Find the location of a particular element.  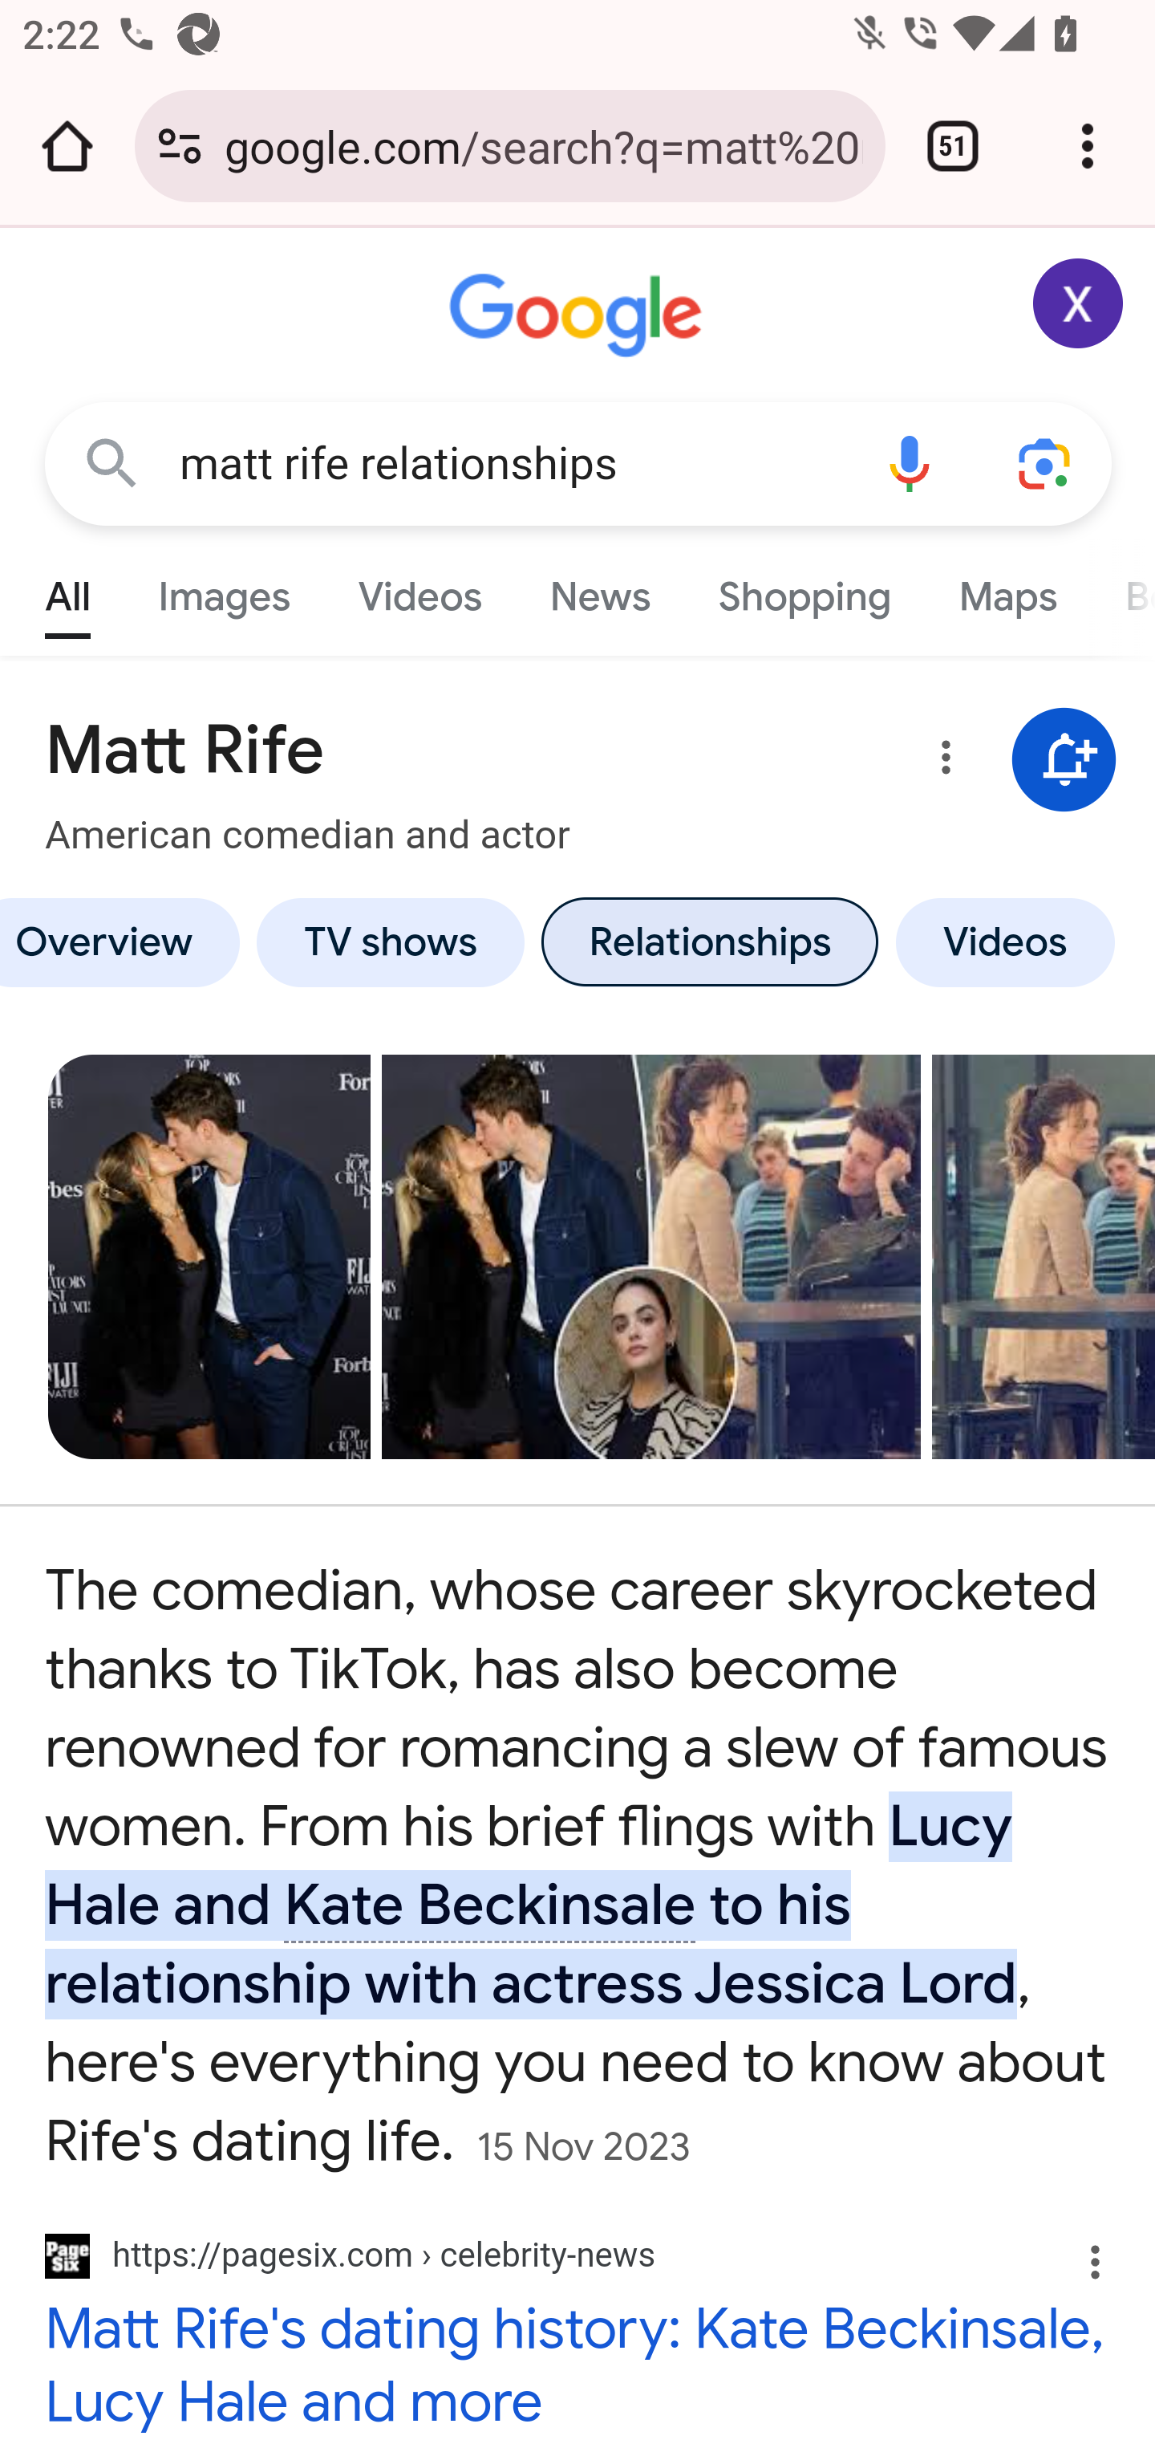

Kate Beckinsale is located at coordinates (491, 1905).